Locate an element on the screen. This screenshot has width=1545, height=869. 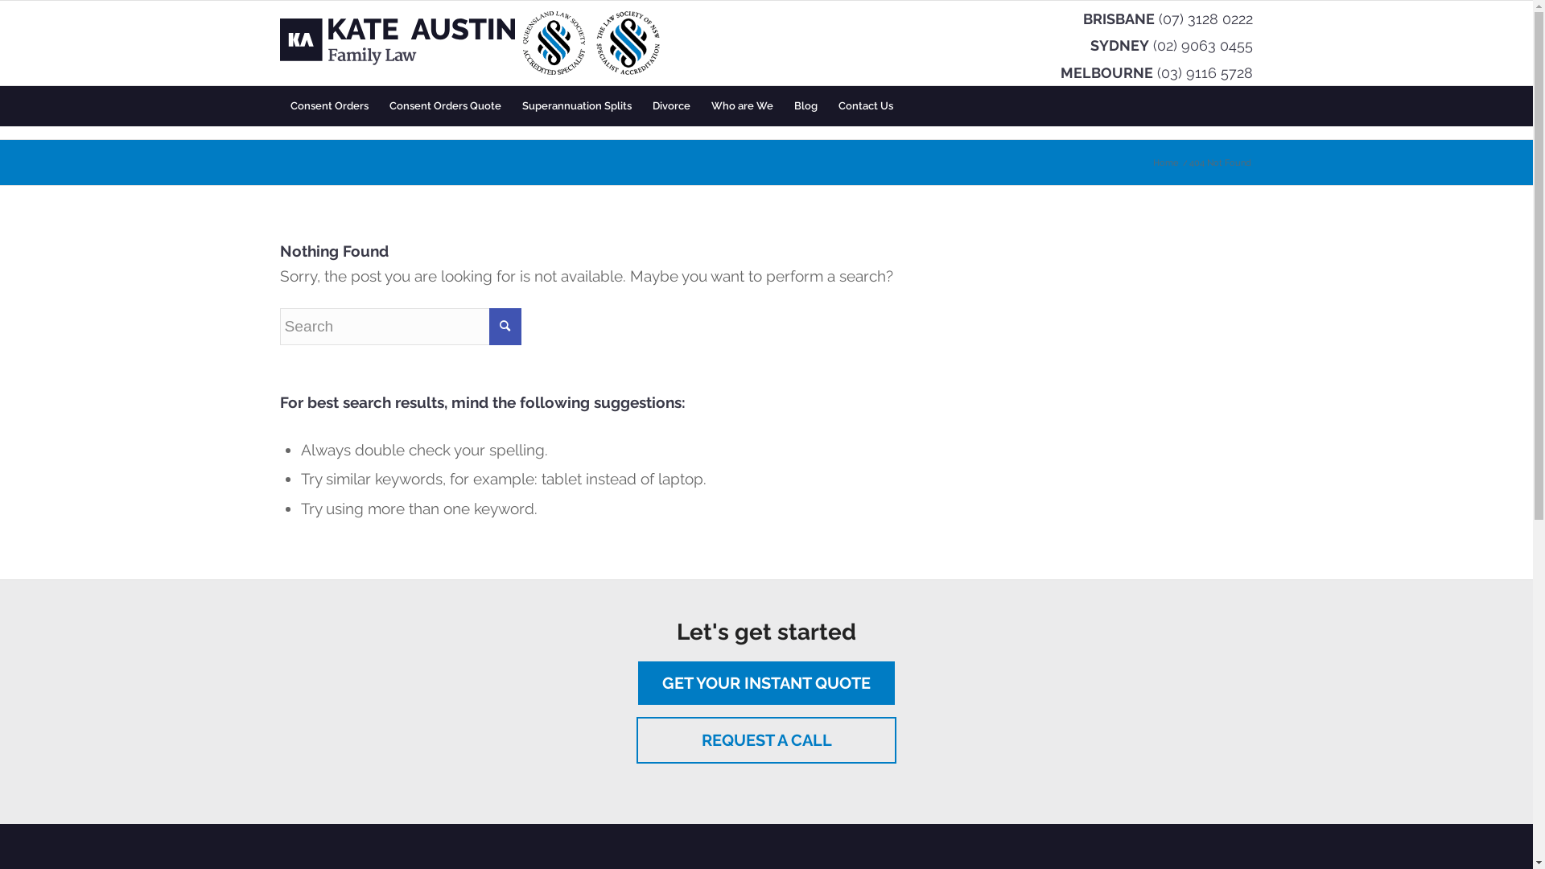
Home is located at coordinates (1165, 163).